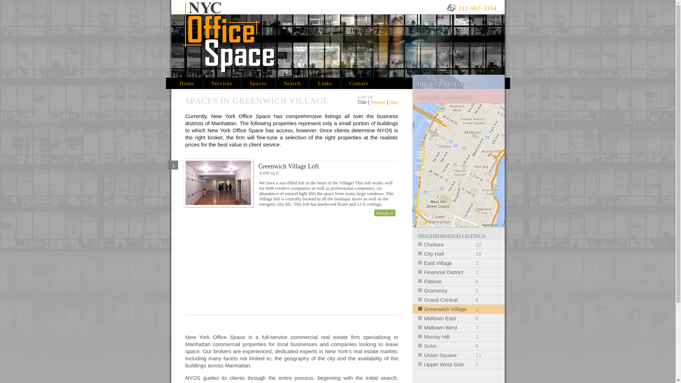 This screenshot has height=383, width=681. I want to click on Spaces, so click(292, 83).